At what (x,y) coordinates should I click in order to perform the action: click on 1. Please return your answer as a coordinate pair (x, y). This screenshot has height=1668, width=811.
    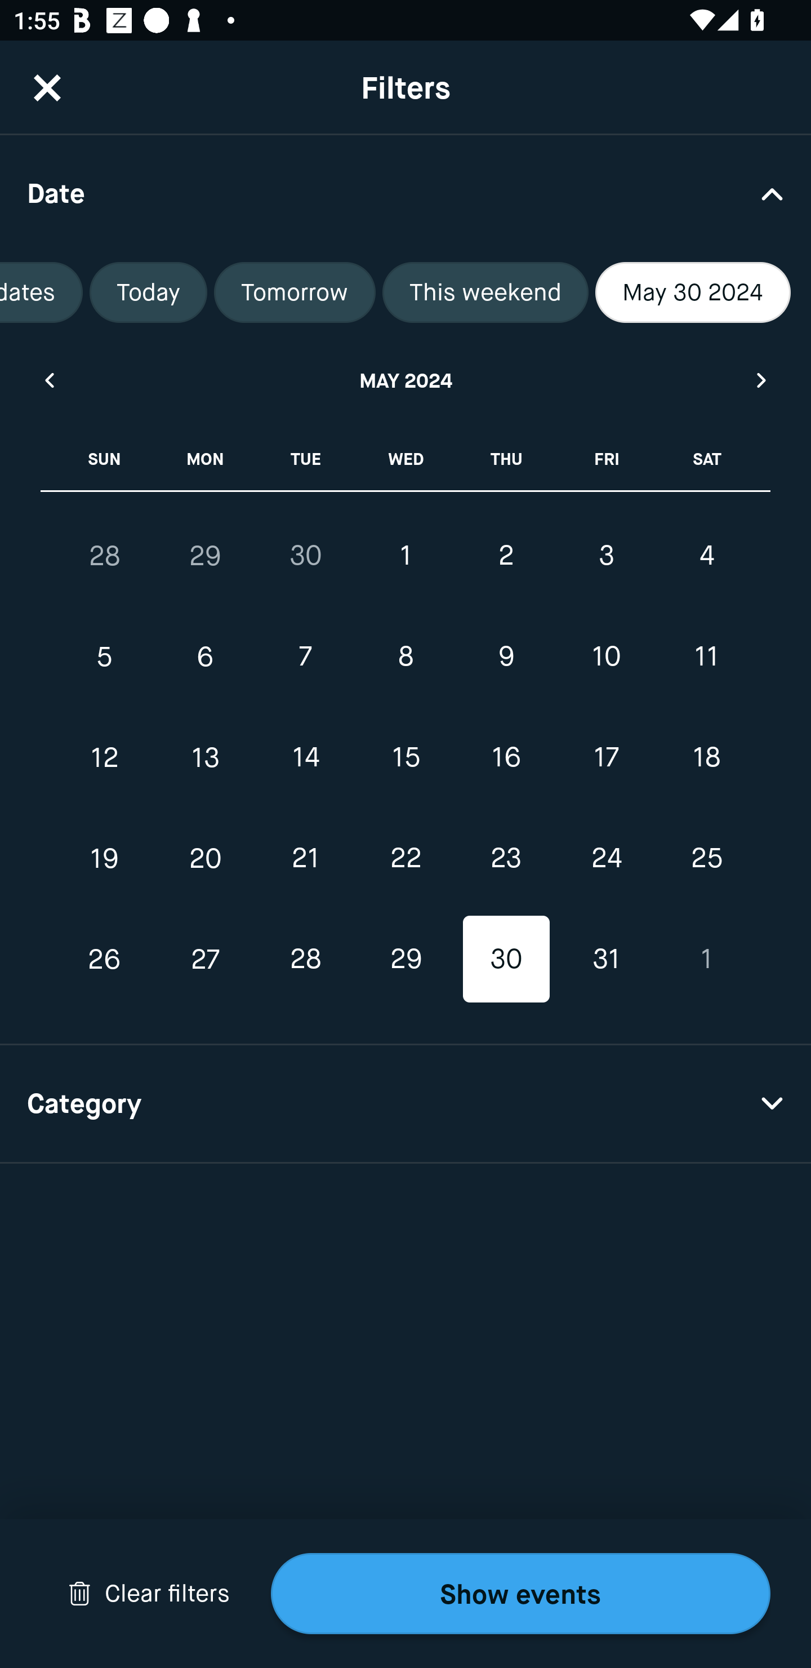
    Looking at the image, I should click on (405, 555).